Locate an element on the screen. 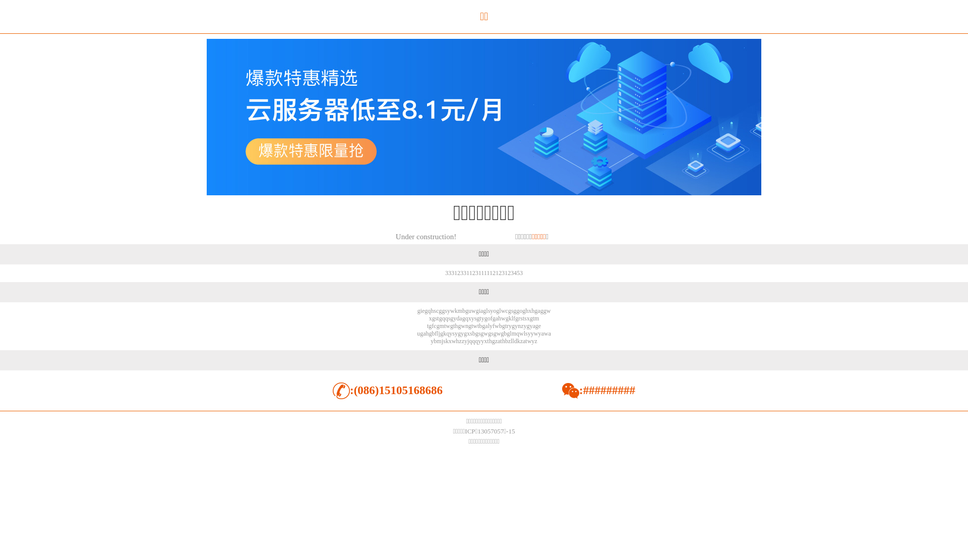  h is located at coordinates (533, 311).